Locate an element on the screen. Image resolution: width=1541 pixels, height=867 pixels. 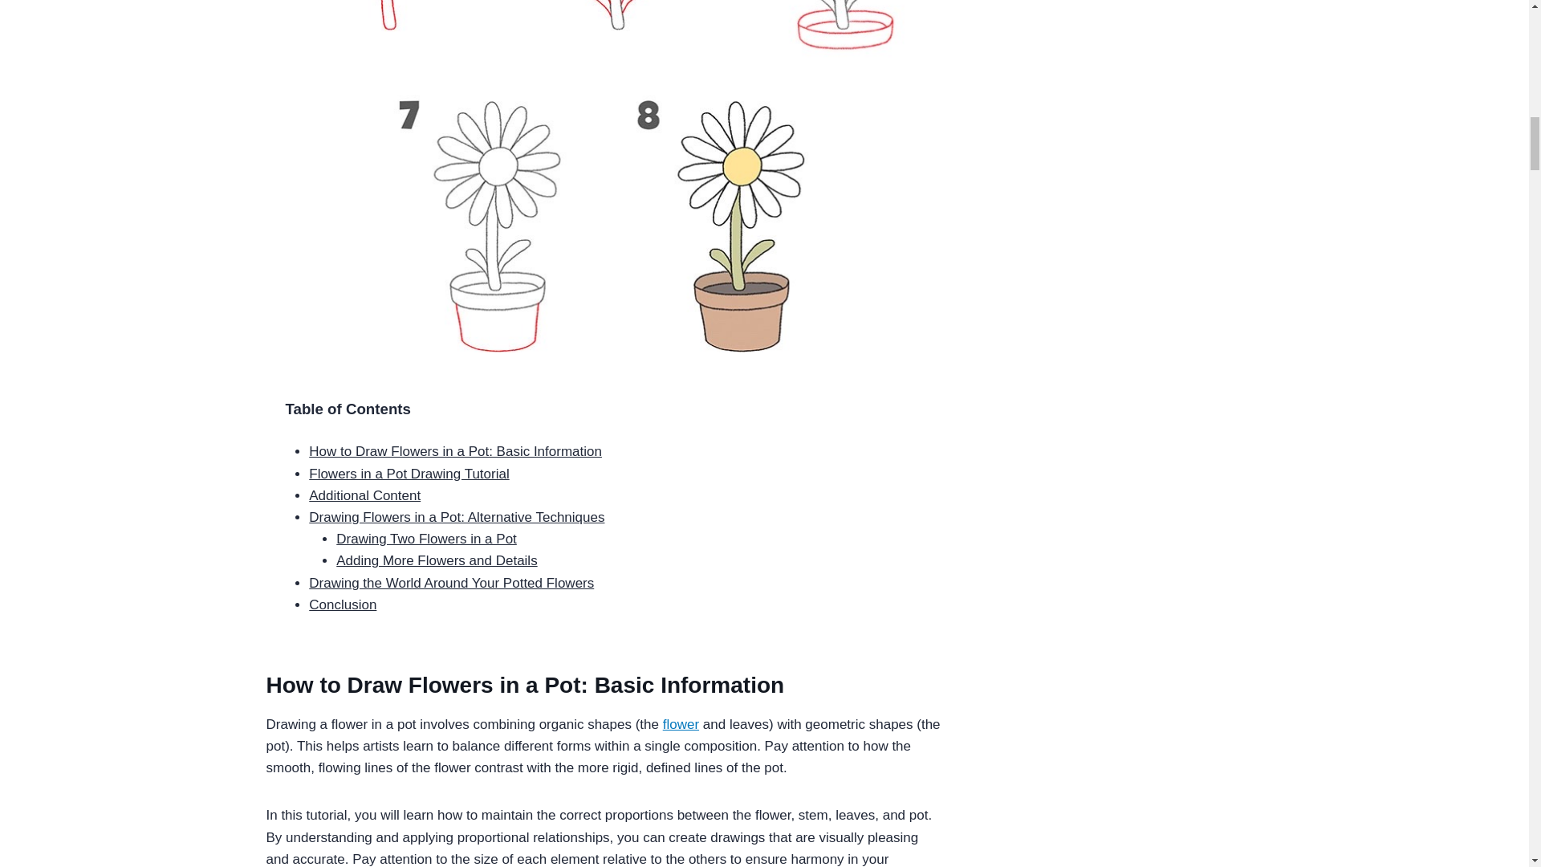
flower is located at coordinates (681, 724).